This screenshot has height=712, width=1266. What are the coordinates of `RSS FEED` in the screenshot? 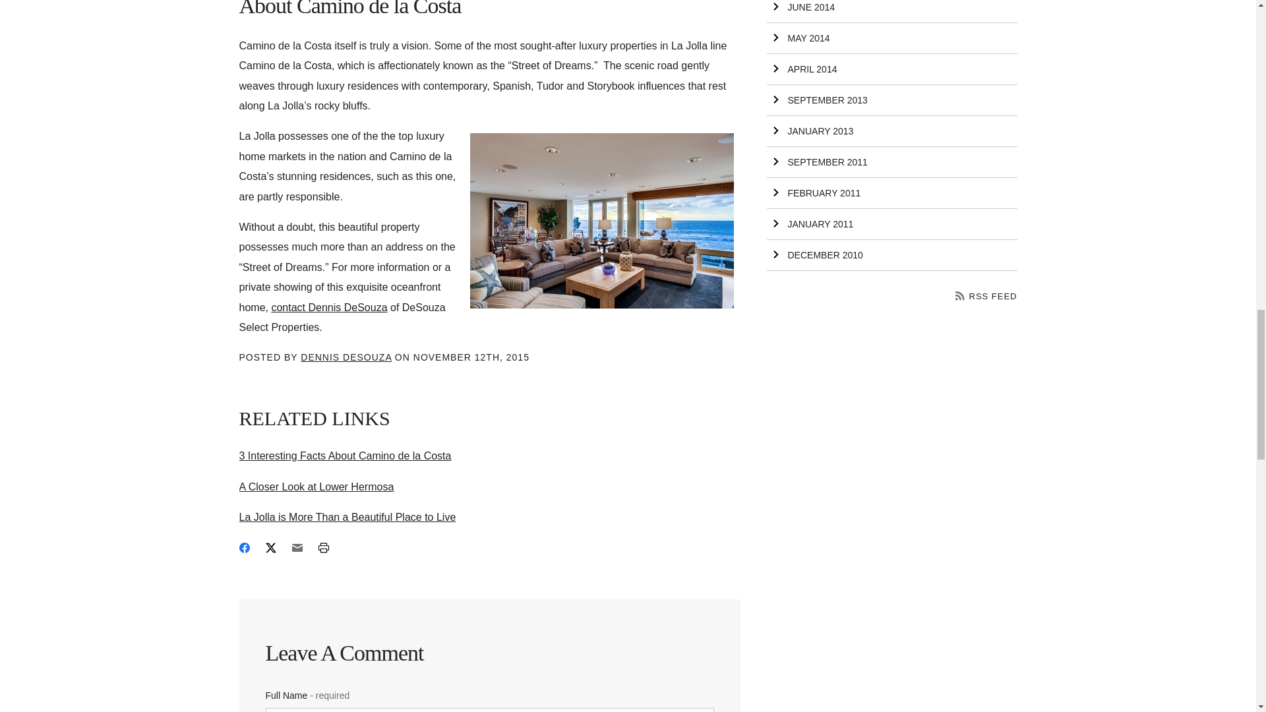 It's located at (986, 295).